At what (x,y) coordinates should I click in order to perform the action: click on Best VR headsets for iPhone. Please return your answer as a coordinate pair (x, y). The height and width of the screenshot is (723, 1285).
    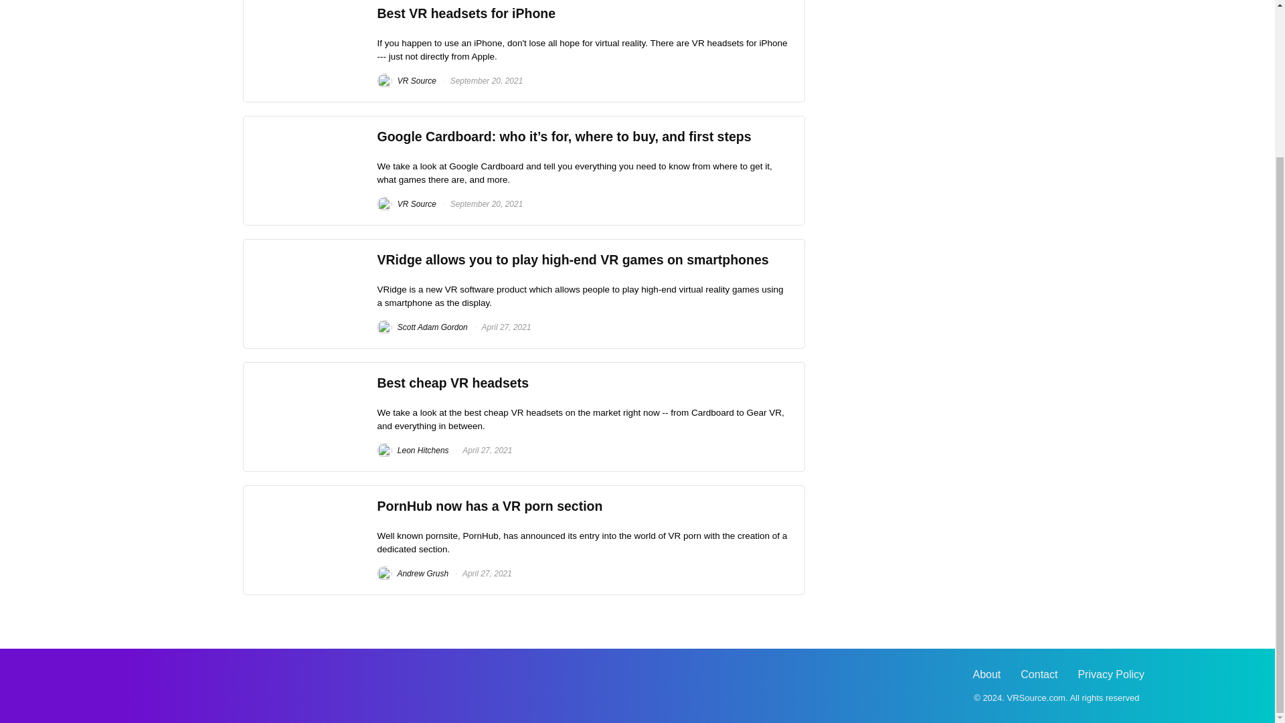
    Looking at the image, I should click on (467, 13).